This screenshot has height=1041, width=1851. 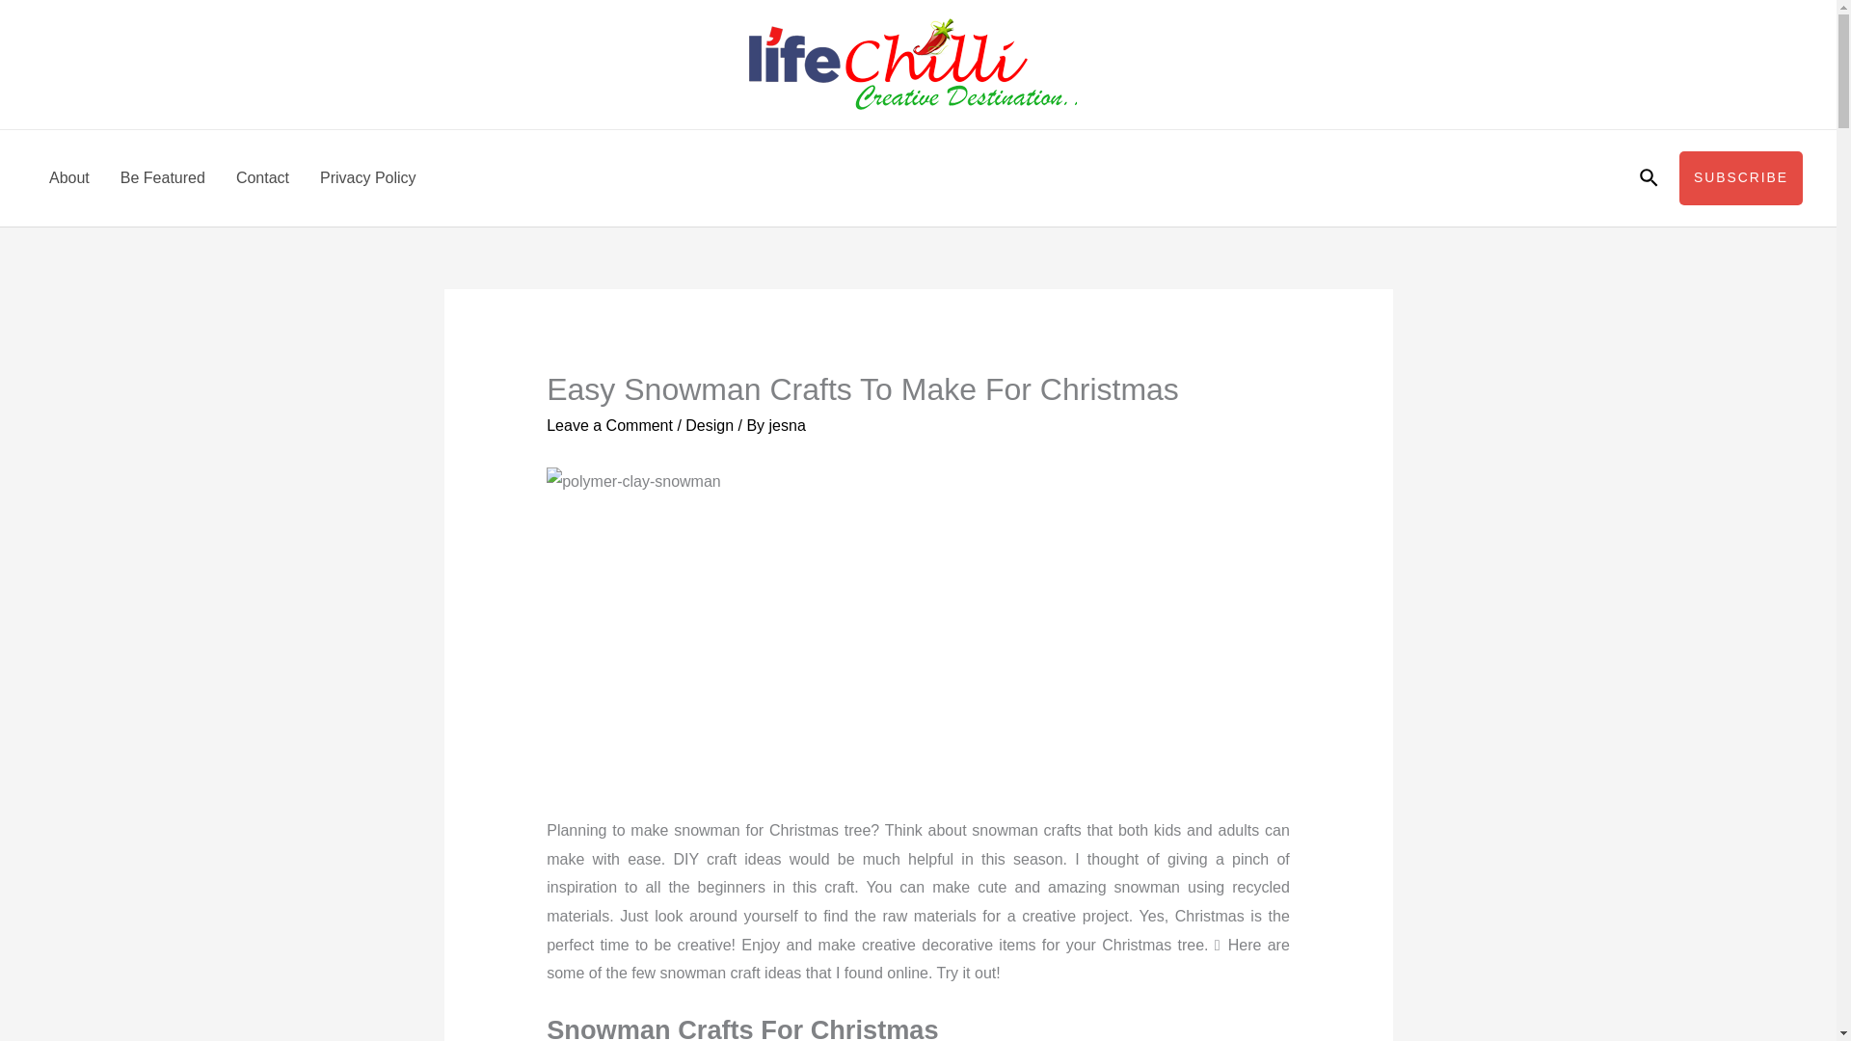 What do you see at coordinates (1741, 177) in the screenshot?
I see `SUBSCRIBE` at bounding box center [1741, 177].